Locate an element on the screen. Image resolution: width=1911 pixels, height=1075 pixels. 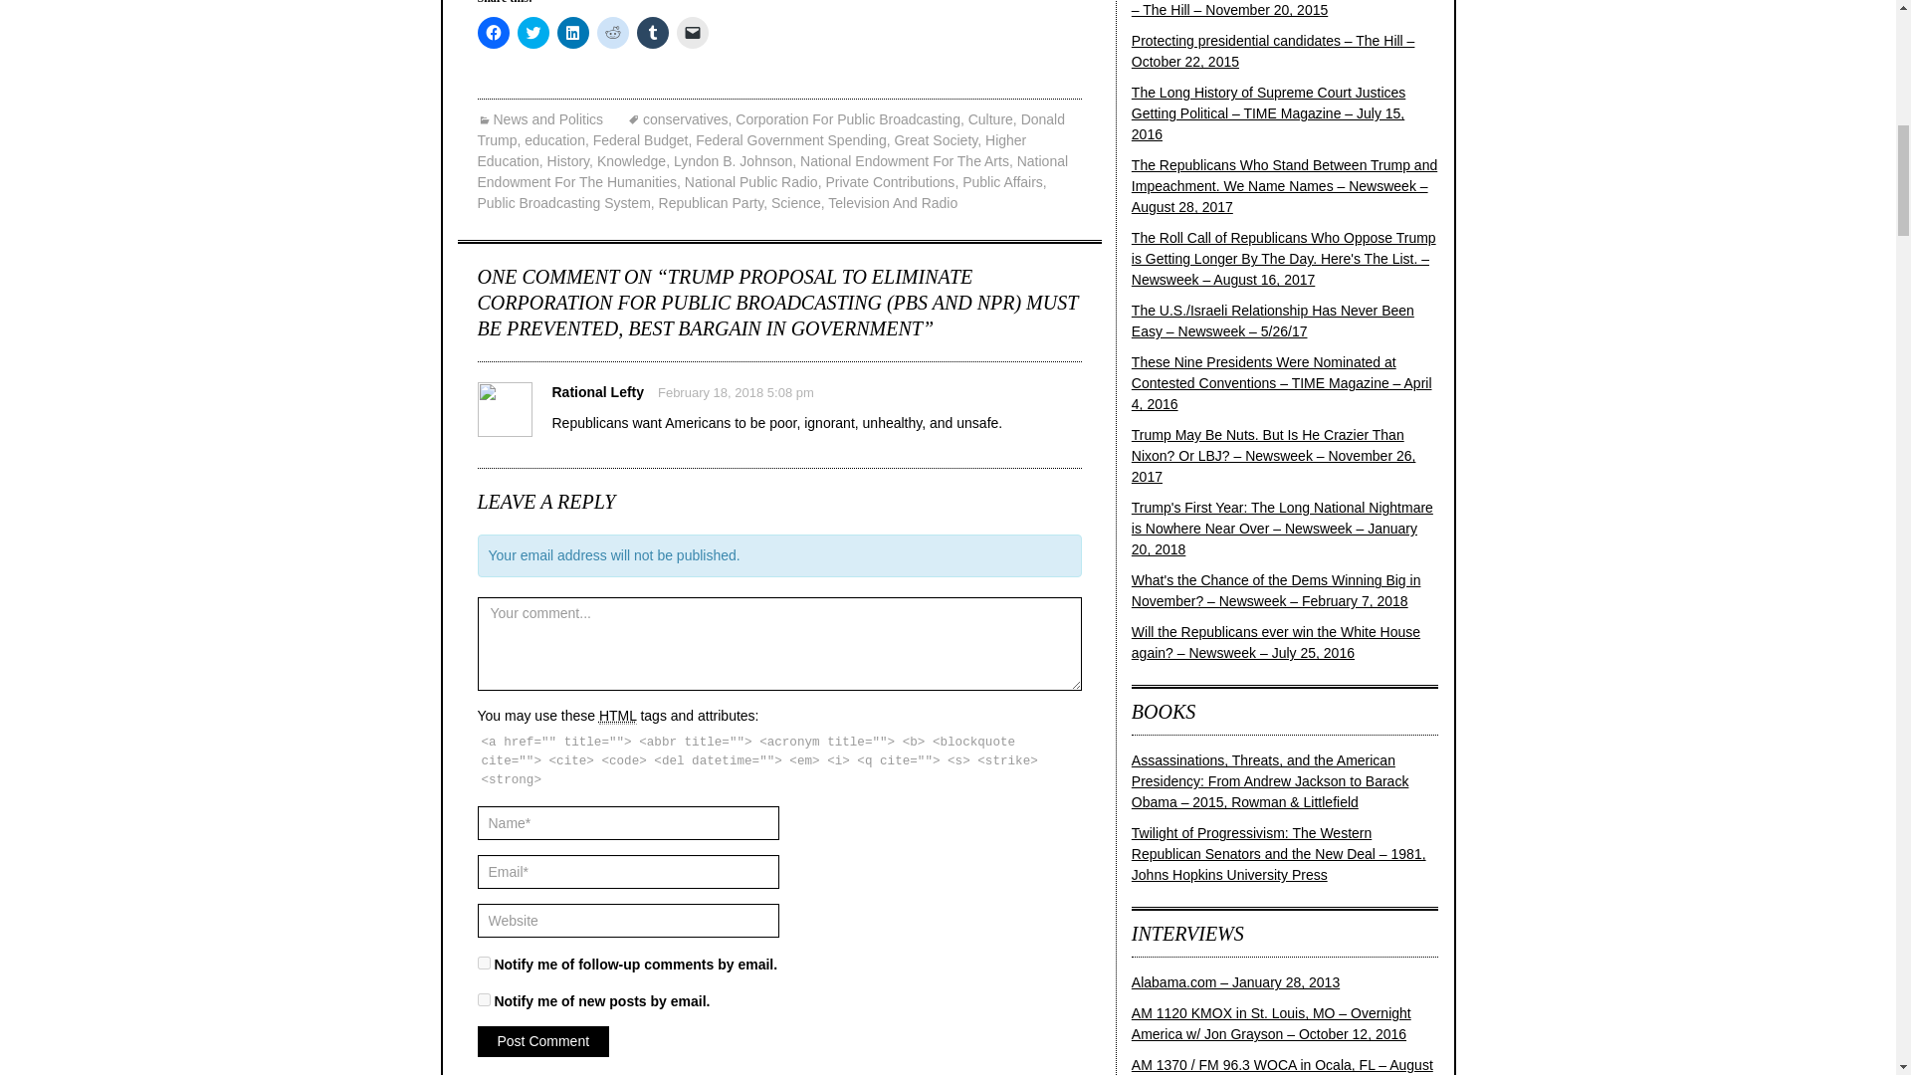
Higher Education is located at coordinates (752, 149).